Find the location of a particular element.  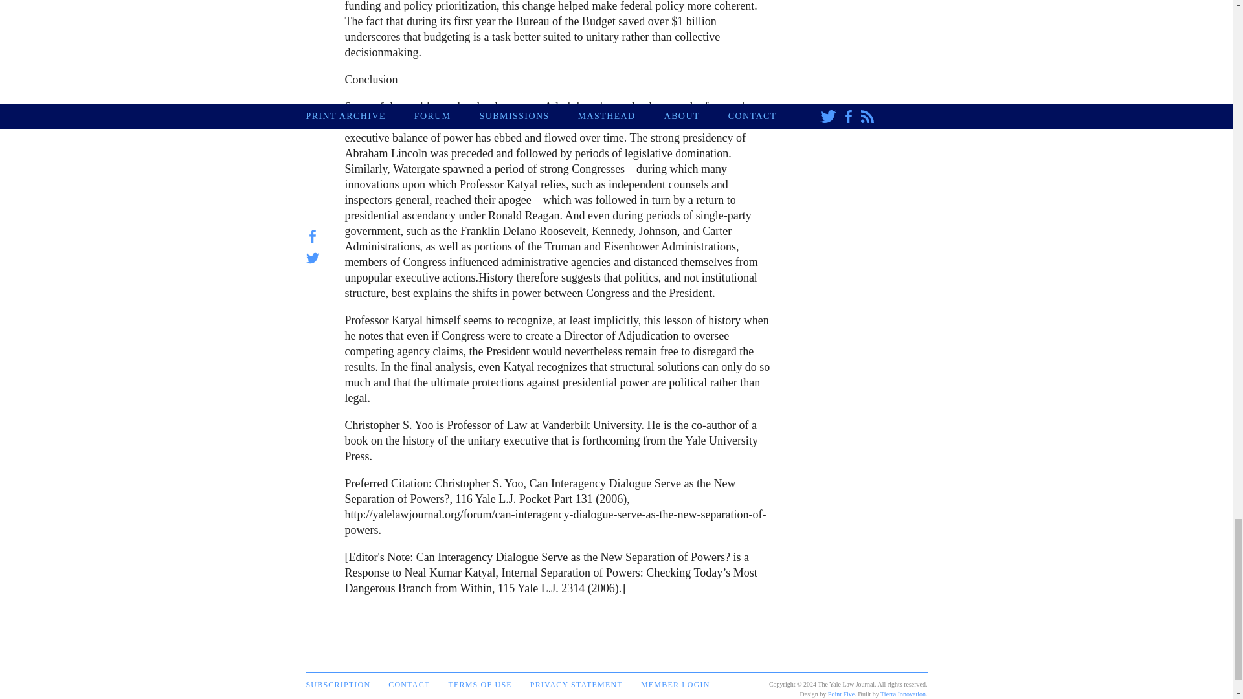

Tierra Innovation is located at coordinates (902, 694).